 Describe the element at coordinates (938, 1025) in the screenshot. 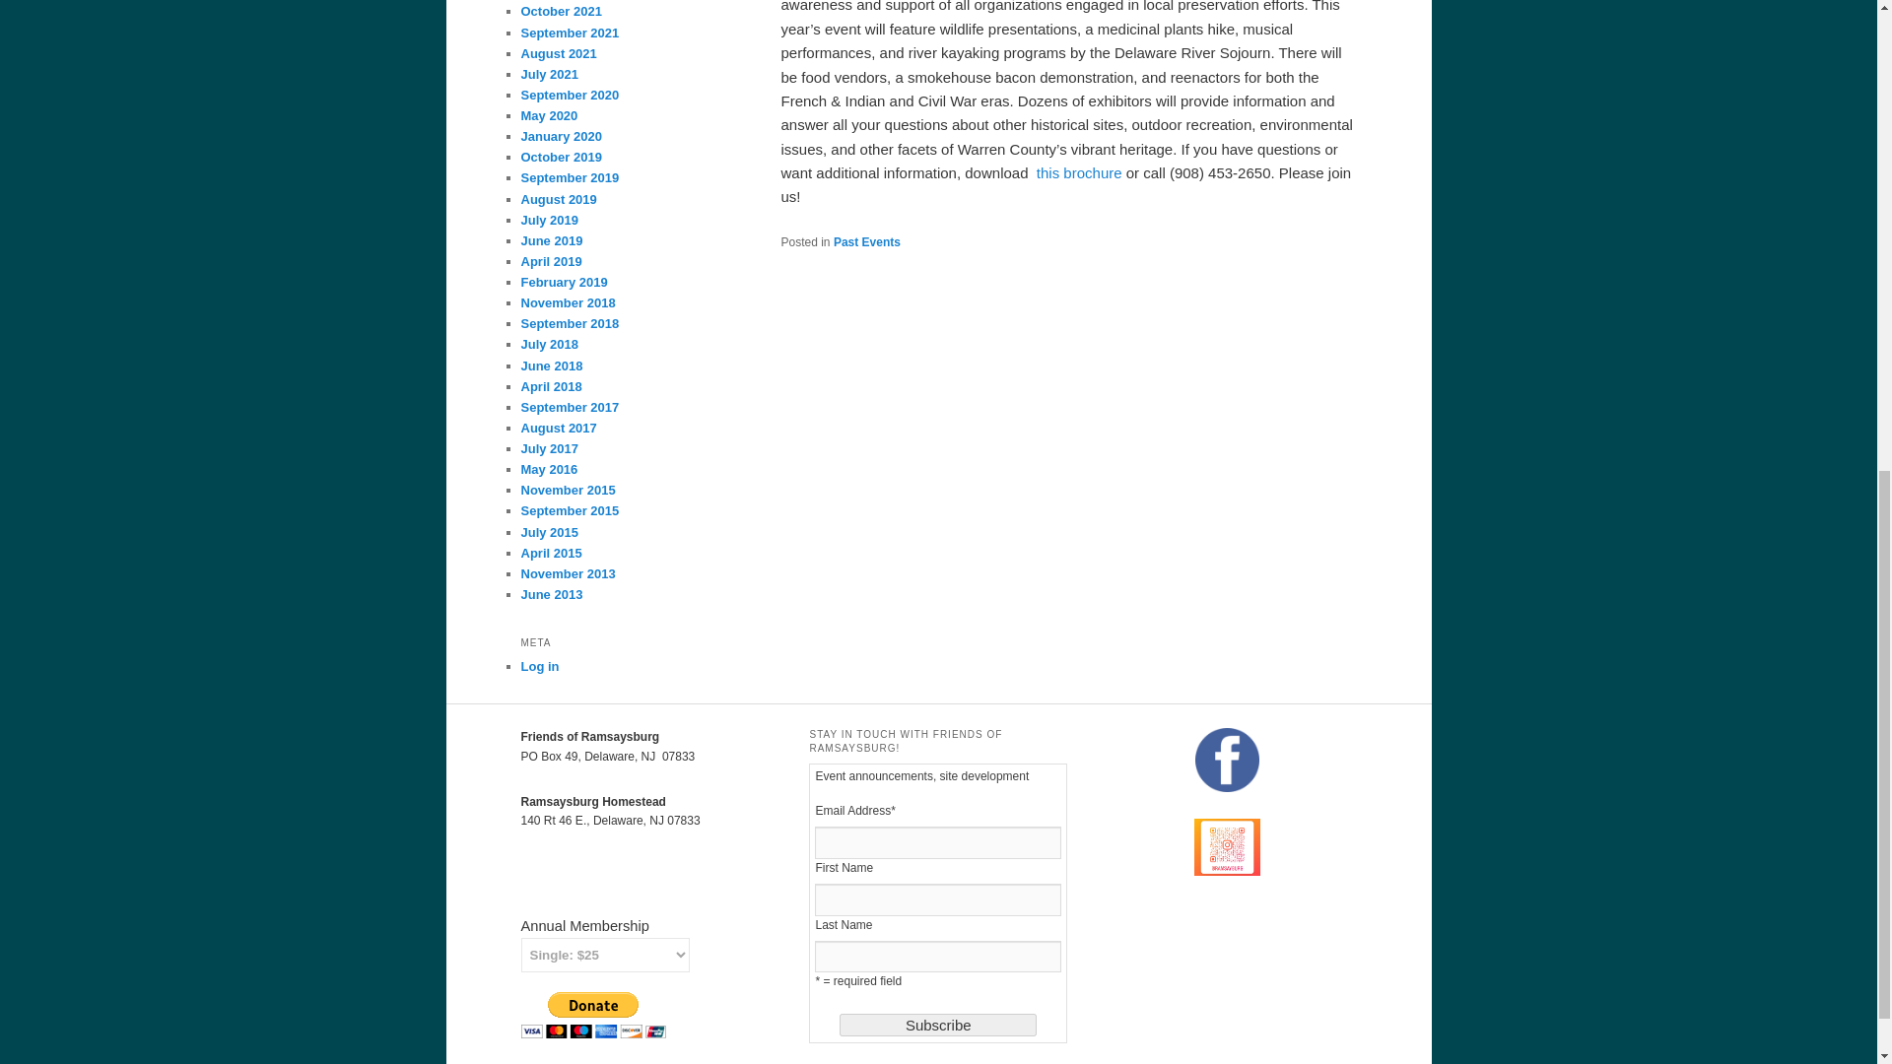

I see `Subscribe` at that location.